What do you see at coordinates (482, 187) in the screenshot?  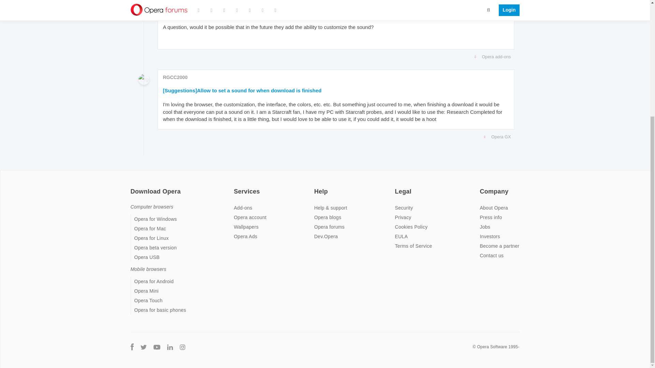 I see `on` at bounding box center [482, 187].